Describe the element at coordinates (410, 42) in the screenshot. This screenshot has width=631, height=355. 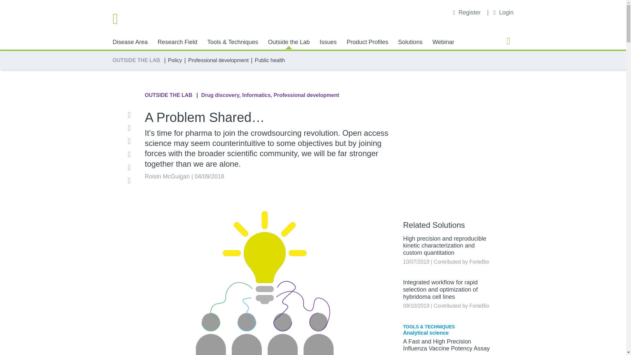
I see `Solutions` at that location.